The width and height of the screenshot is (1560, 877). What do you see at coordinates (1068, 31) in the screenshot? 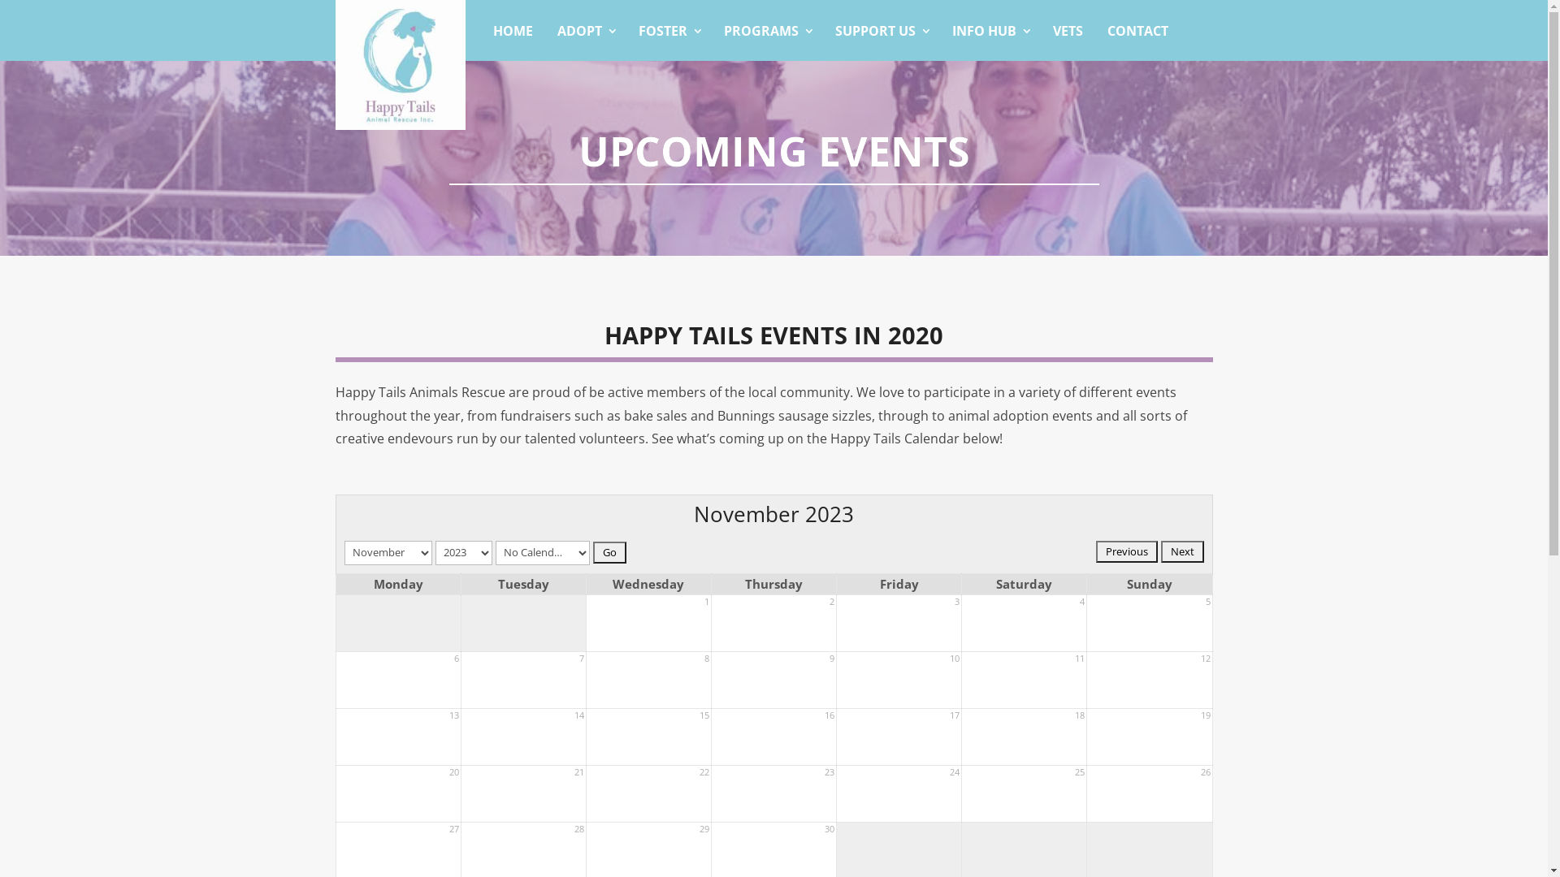
I see `VETS` at bounding box center [1068, 31].